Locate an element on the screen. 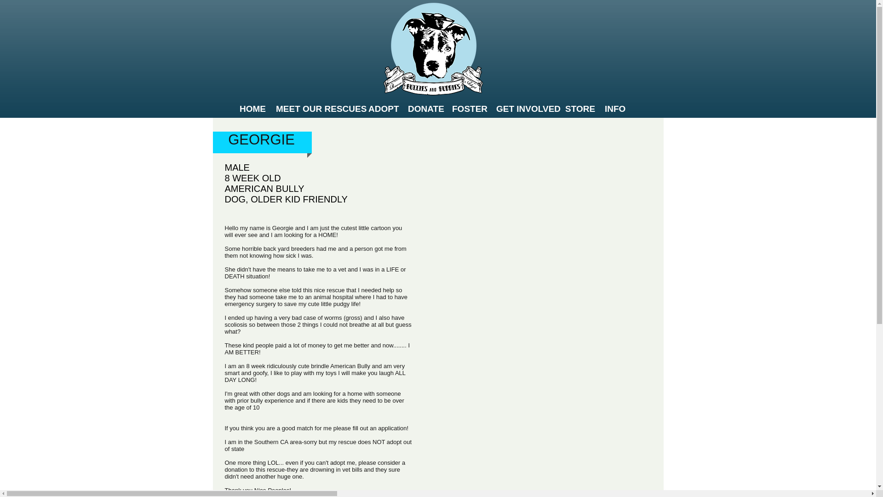 The width and height of the screenshot is (883, 497). DONATE is located at coordinates (423, 106).